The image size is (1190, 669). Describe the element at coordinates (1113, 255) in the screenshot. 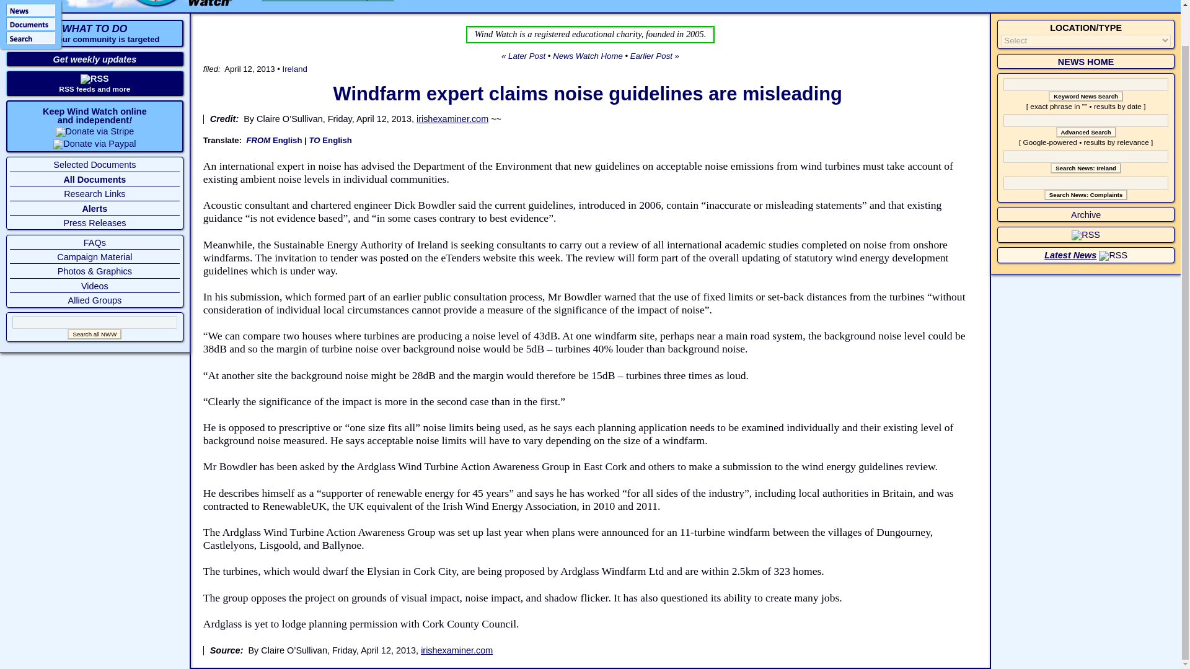

I see `View News Watch Feed` at that location.